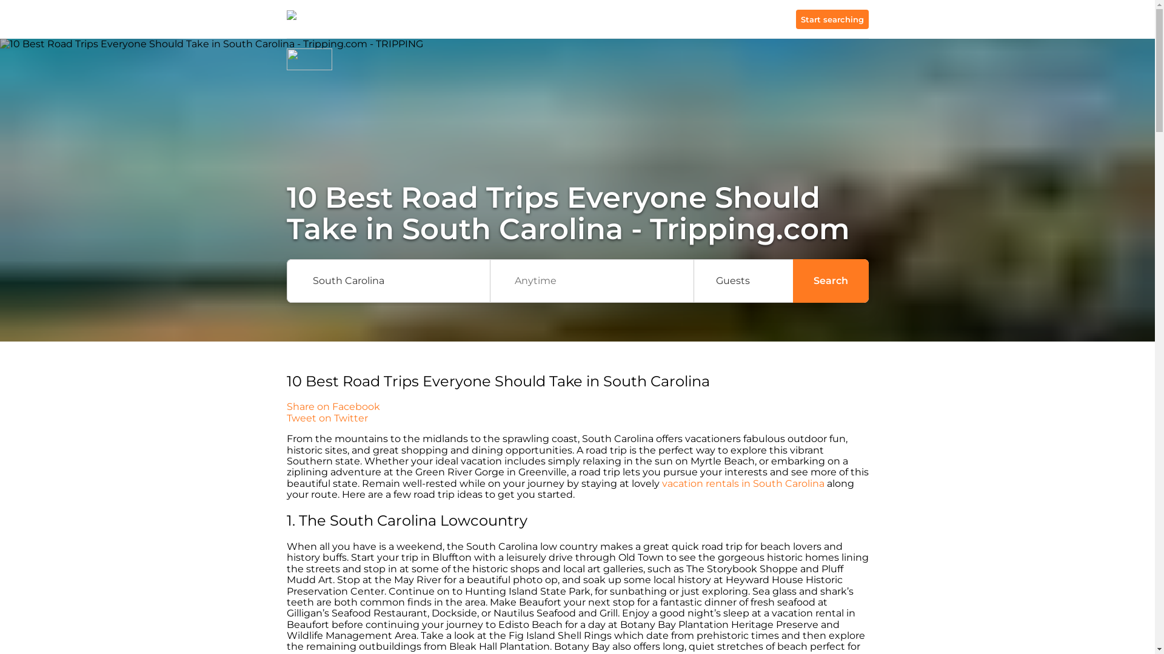 The image size is (1164, 654). I want to click on Start searching, so click(832, 19).